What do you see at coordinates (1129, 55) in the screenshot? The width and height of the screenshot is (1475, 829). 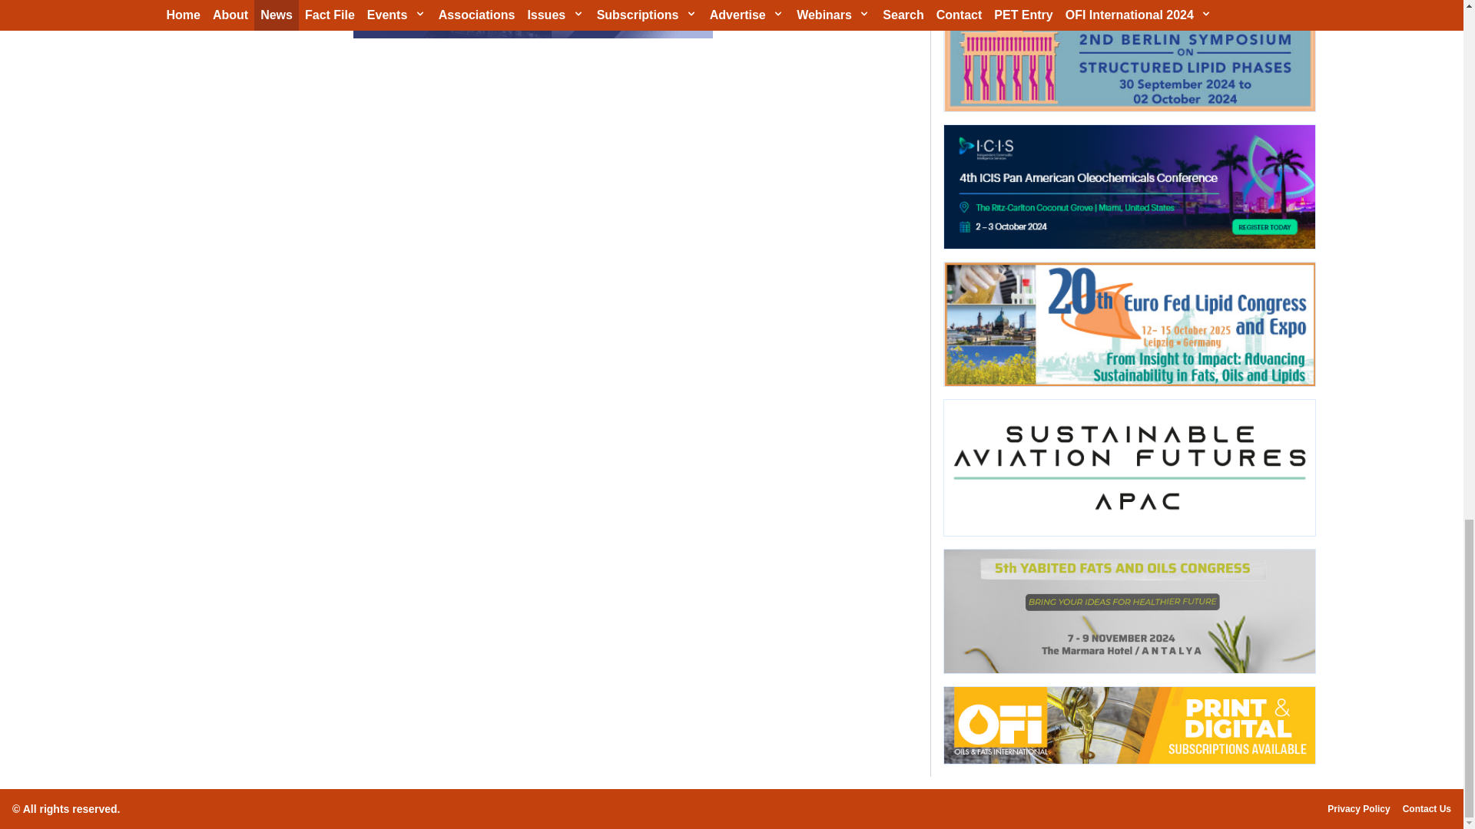 I see `2nd Berlin Symposium 2024` at bounding box center [1129, 55].